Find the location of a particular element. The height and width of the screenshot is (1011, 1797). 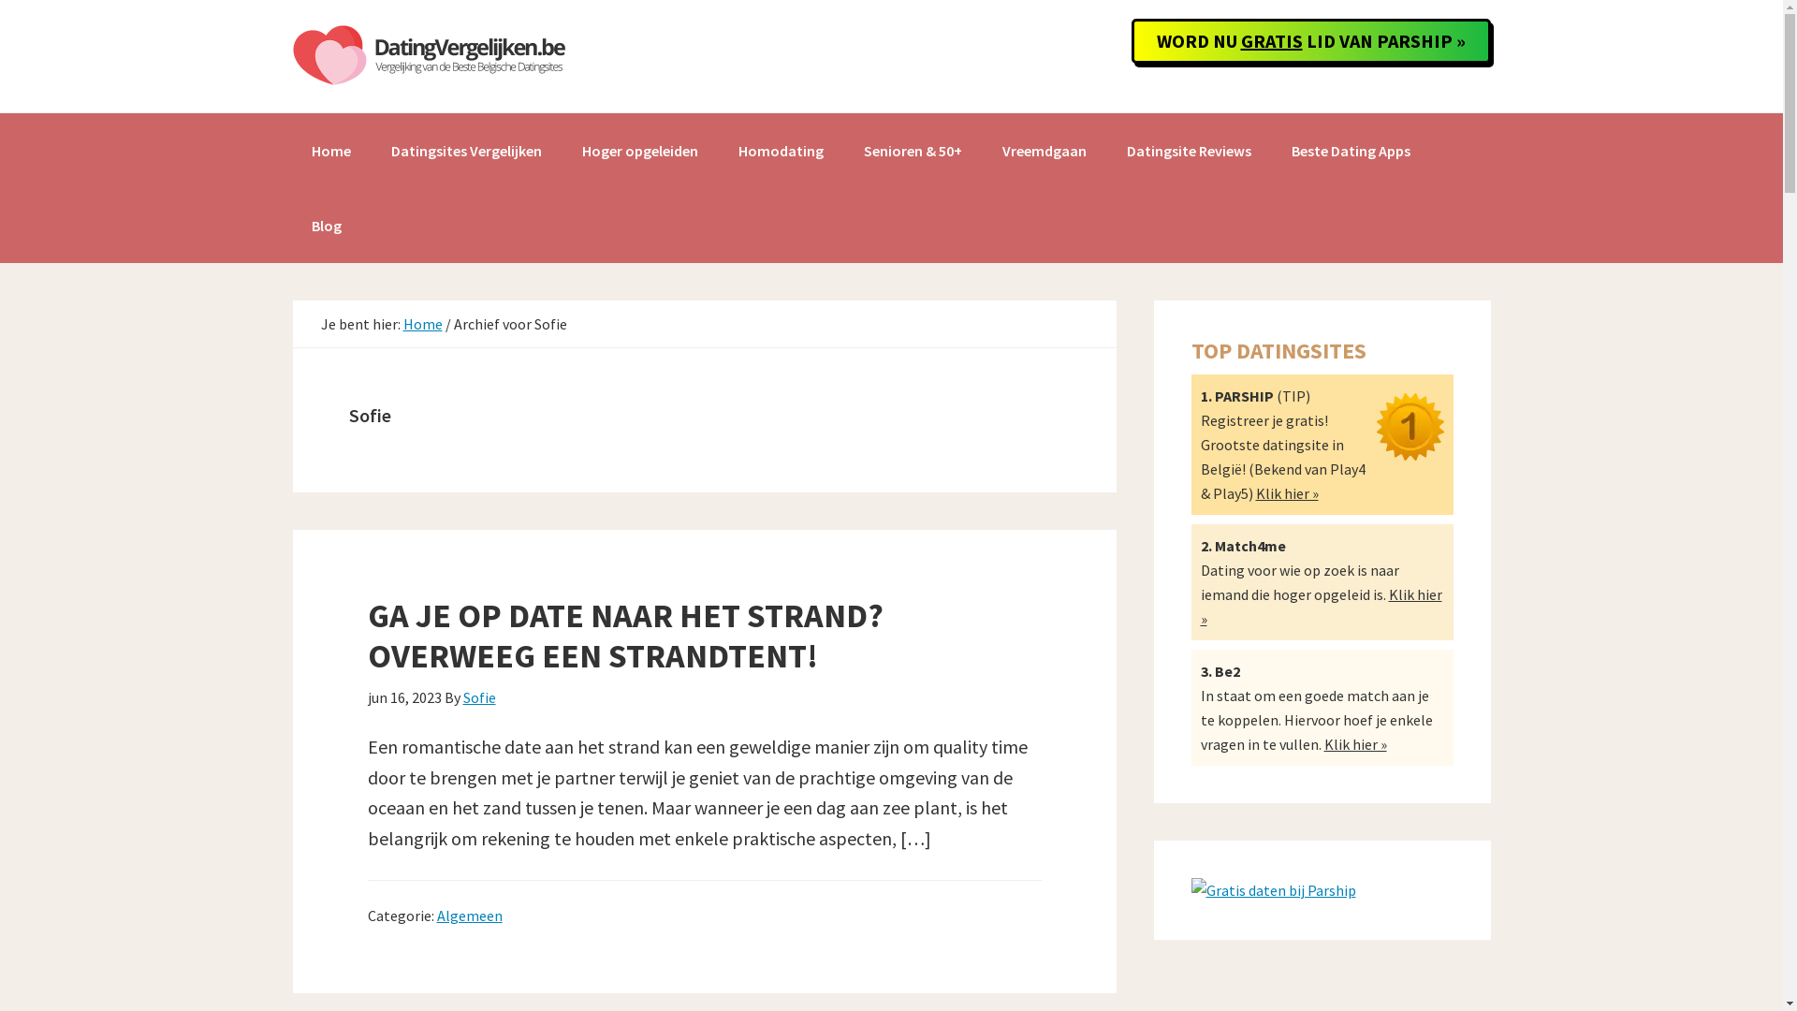

Senioren & 50+ is located at coordinates (912, 151).